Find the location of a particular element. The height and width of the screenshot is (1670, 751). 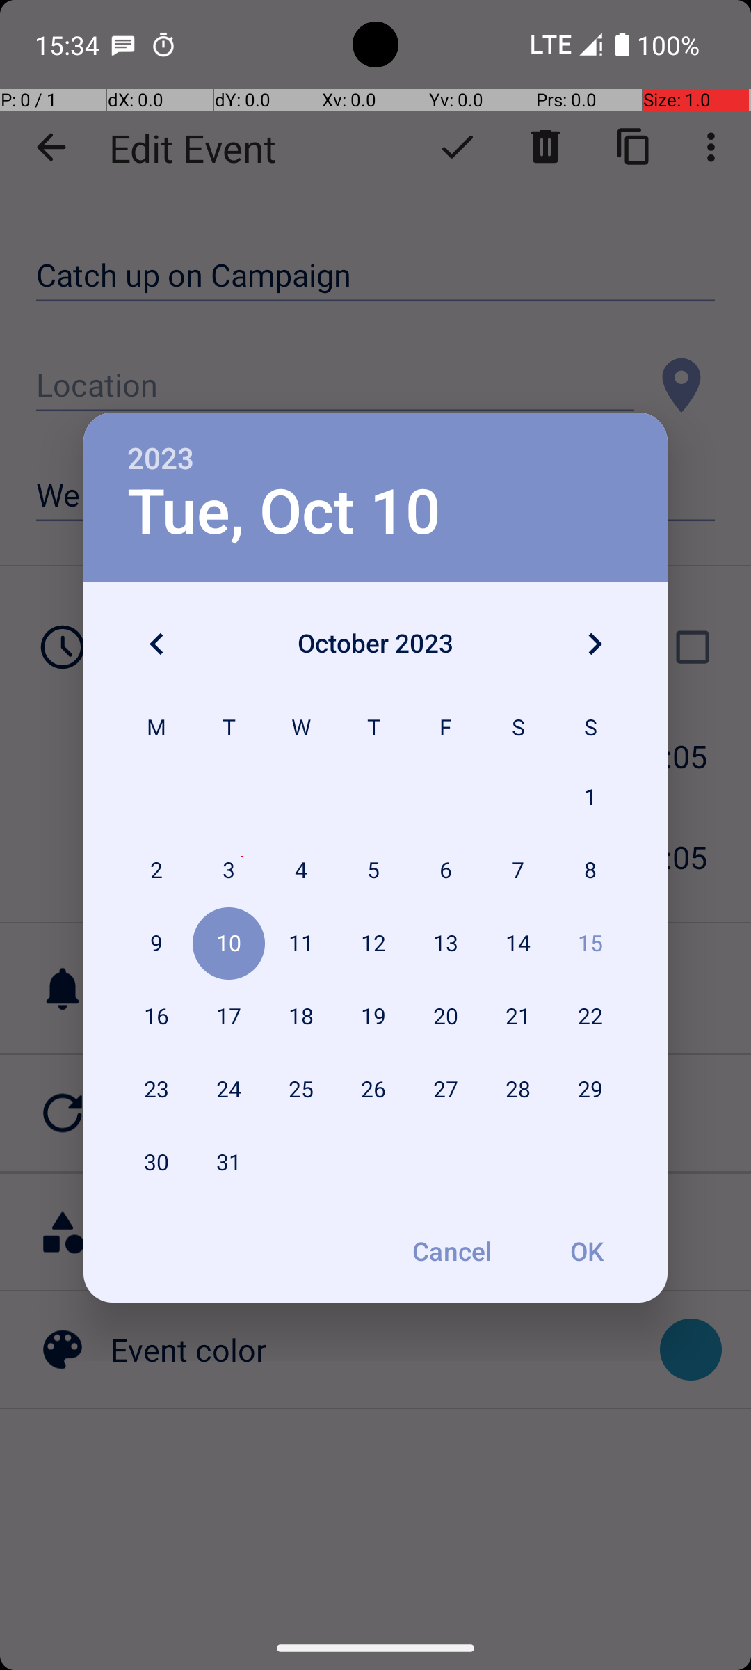

Tue, Oct 10 is located at coordinates (284, 512).